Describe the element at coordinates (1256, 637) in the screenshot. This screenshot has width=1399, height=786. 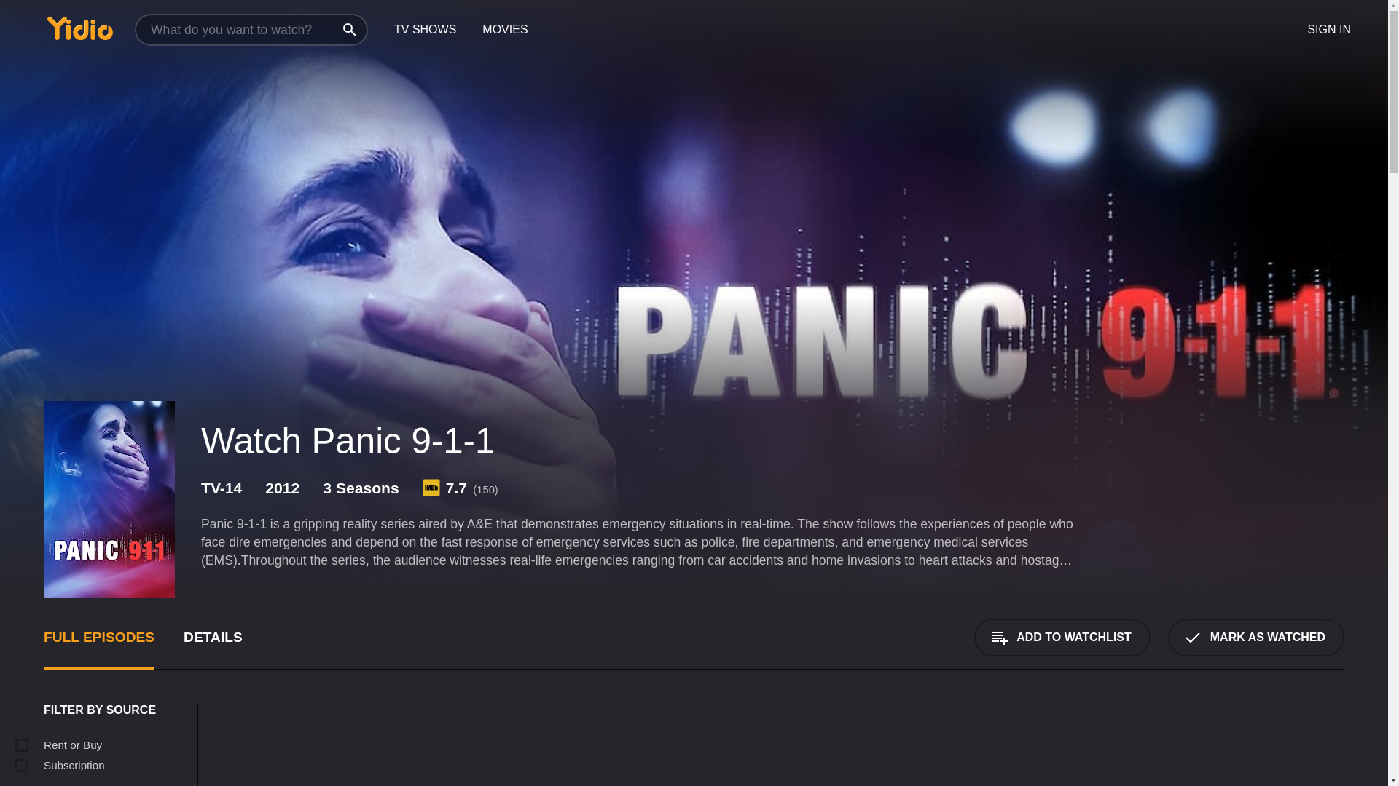
I see `MARK AS WATCHED` at that location.